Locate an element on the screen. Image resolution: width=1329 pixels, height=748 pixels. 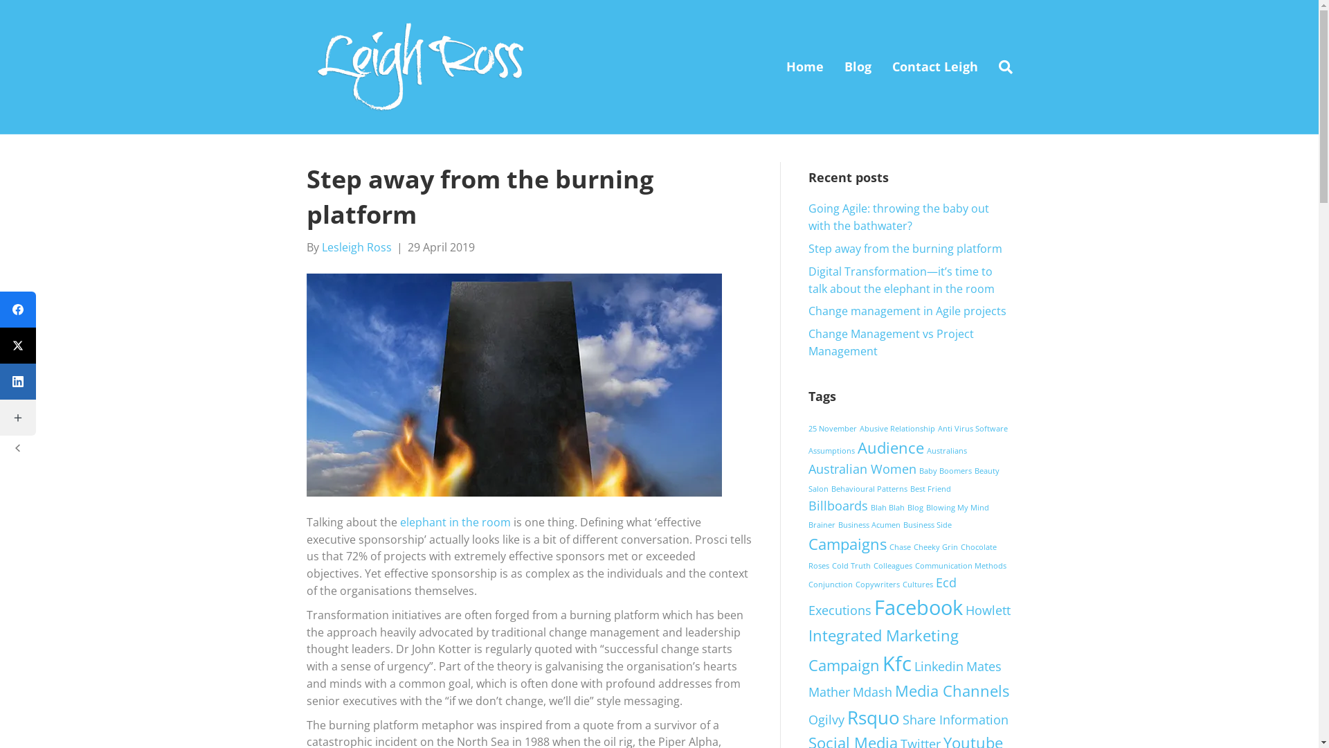
Audience is located at coordinates (890, 447).